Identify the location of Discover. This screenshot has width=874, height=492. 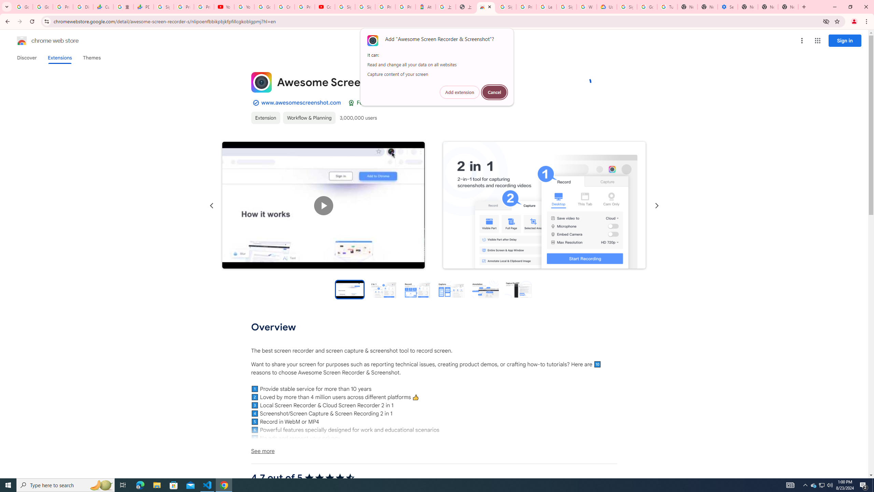
(27, 58).